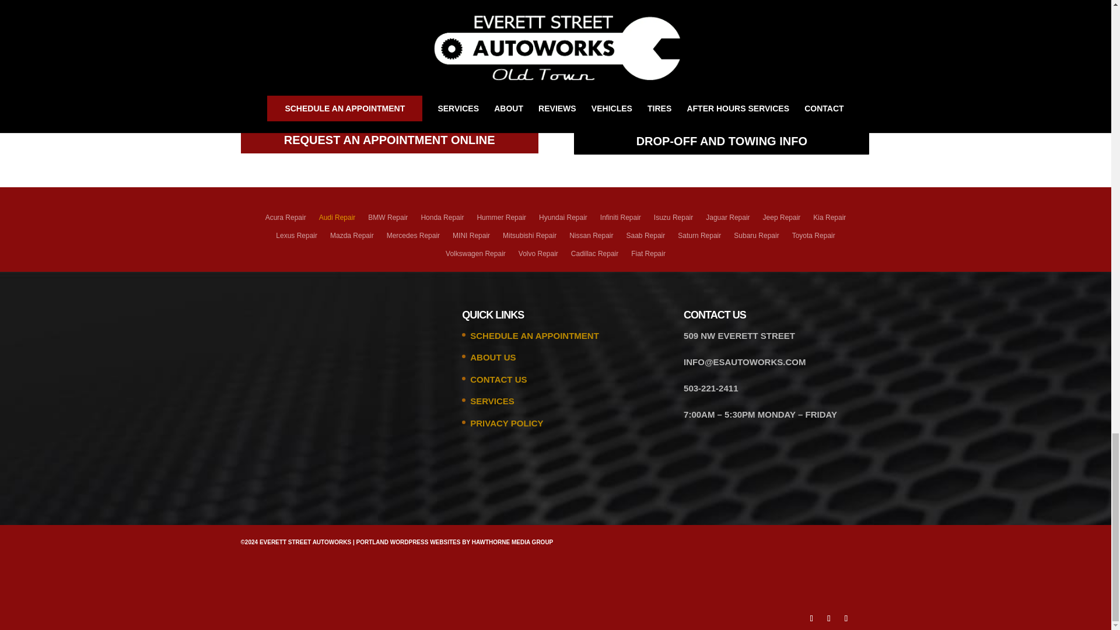  What do you see at coordinates (337, 221) in the screenshot?
I see `Audi Repair` at bounding box center [337, 221].